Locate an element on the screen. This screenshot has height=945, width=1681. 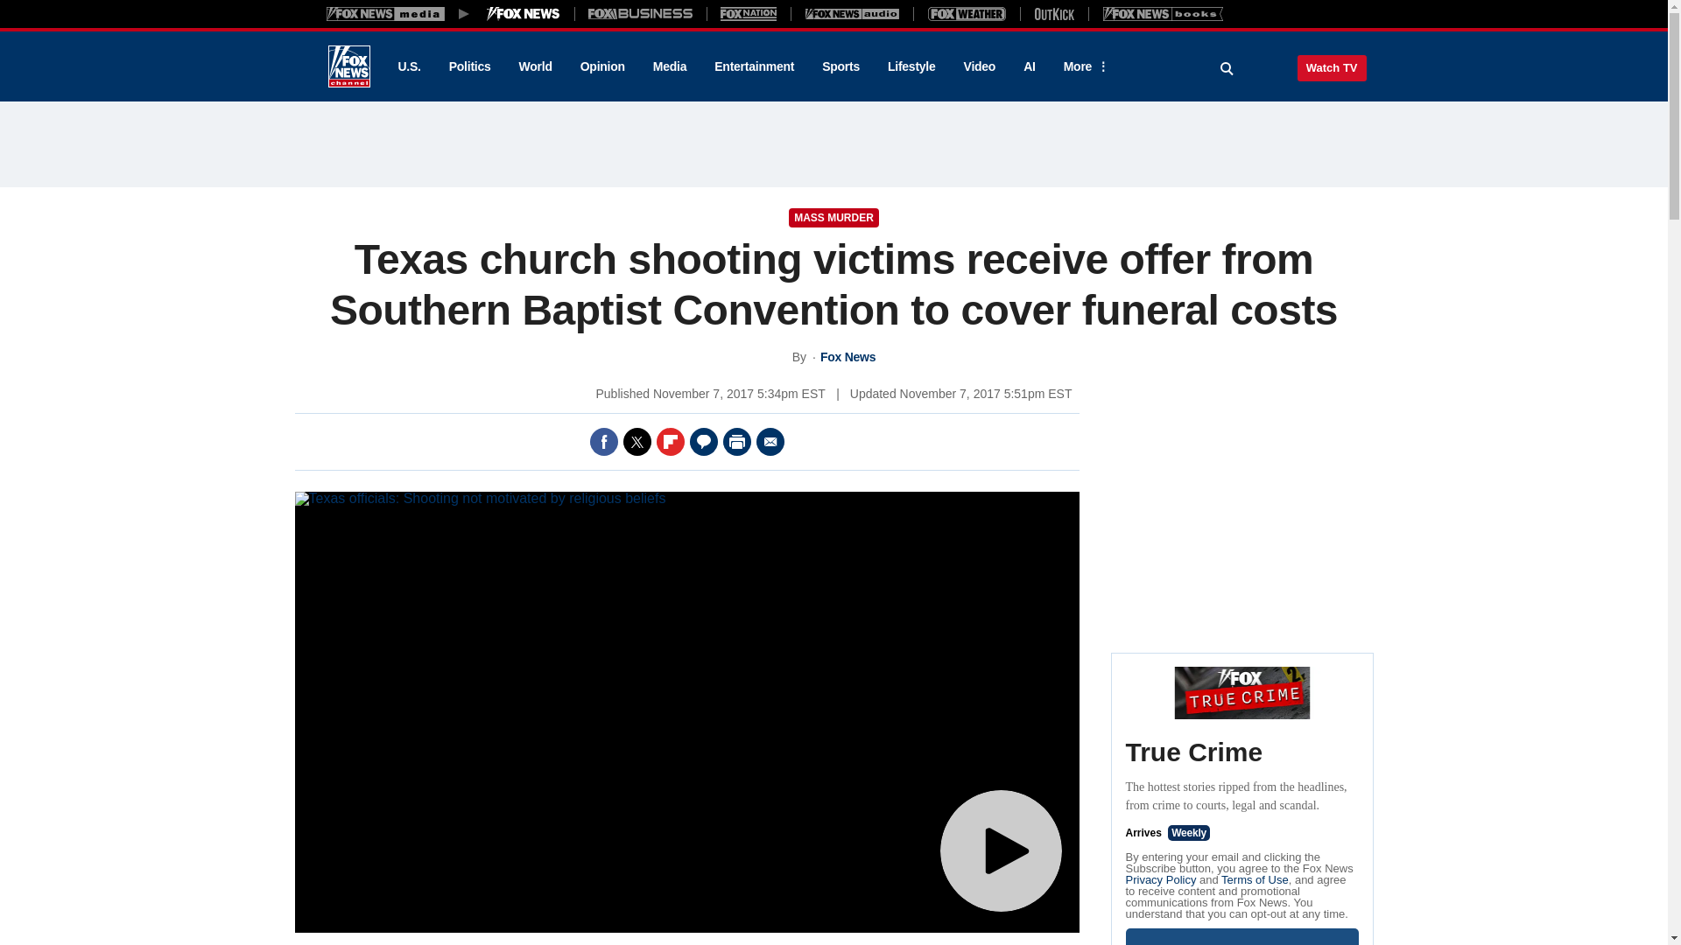
U.S. is located at coordinates (408, 66).